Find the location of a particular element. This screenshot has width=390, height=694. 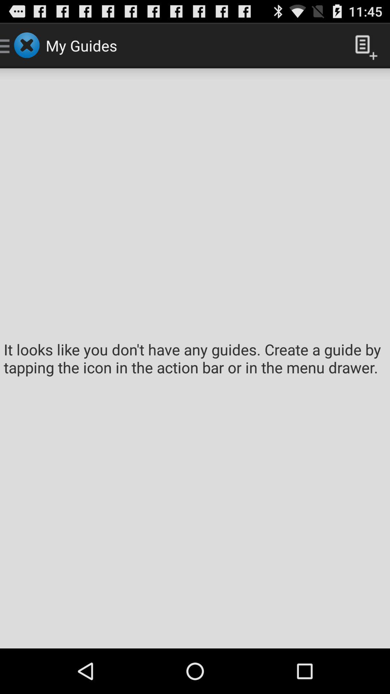

scroll to the it looks like app is located at coordinates (195, 358).